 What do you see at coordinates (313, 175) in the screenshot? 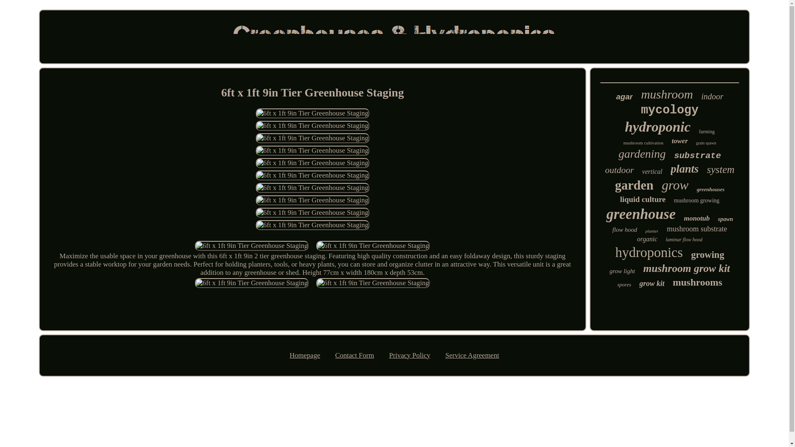
I see `6ft x 1ft 9in Tier Greenhouse Staging` at bounding box center [313, 175].